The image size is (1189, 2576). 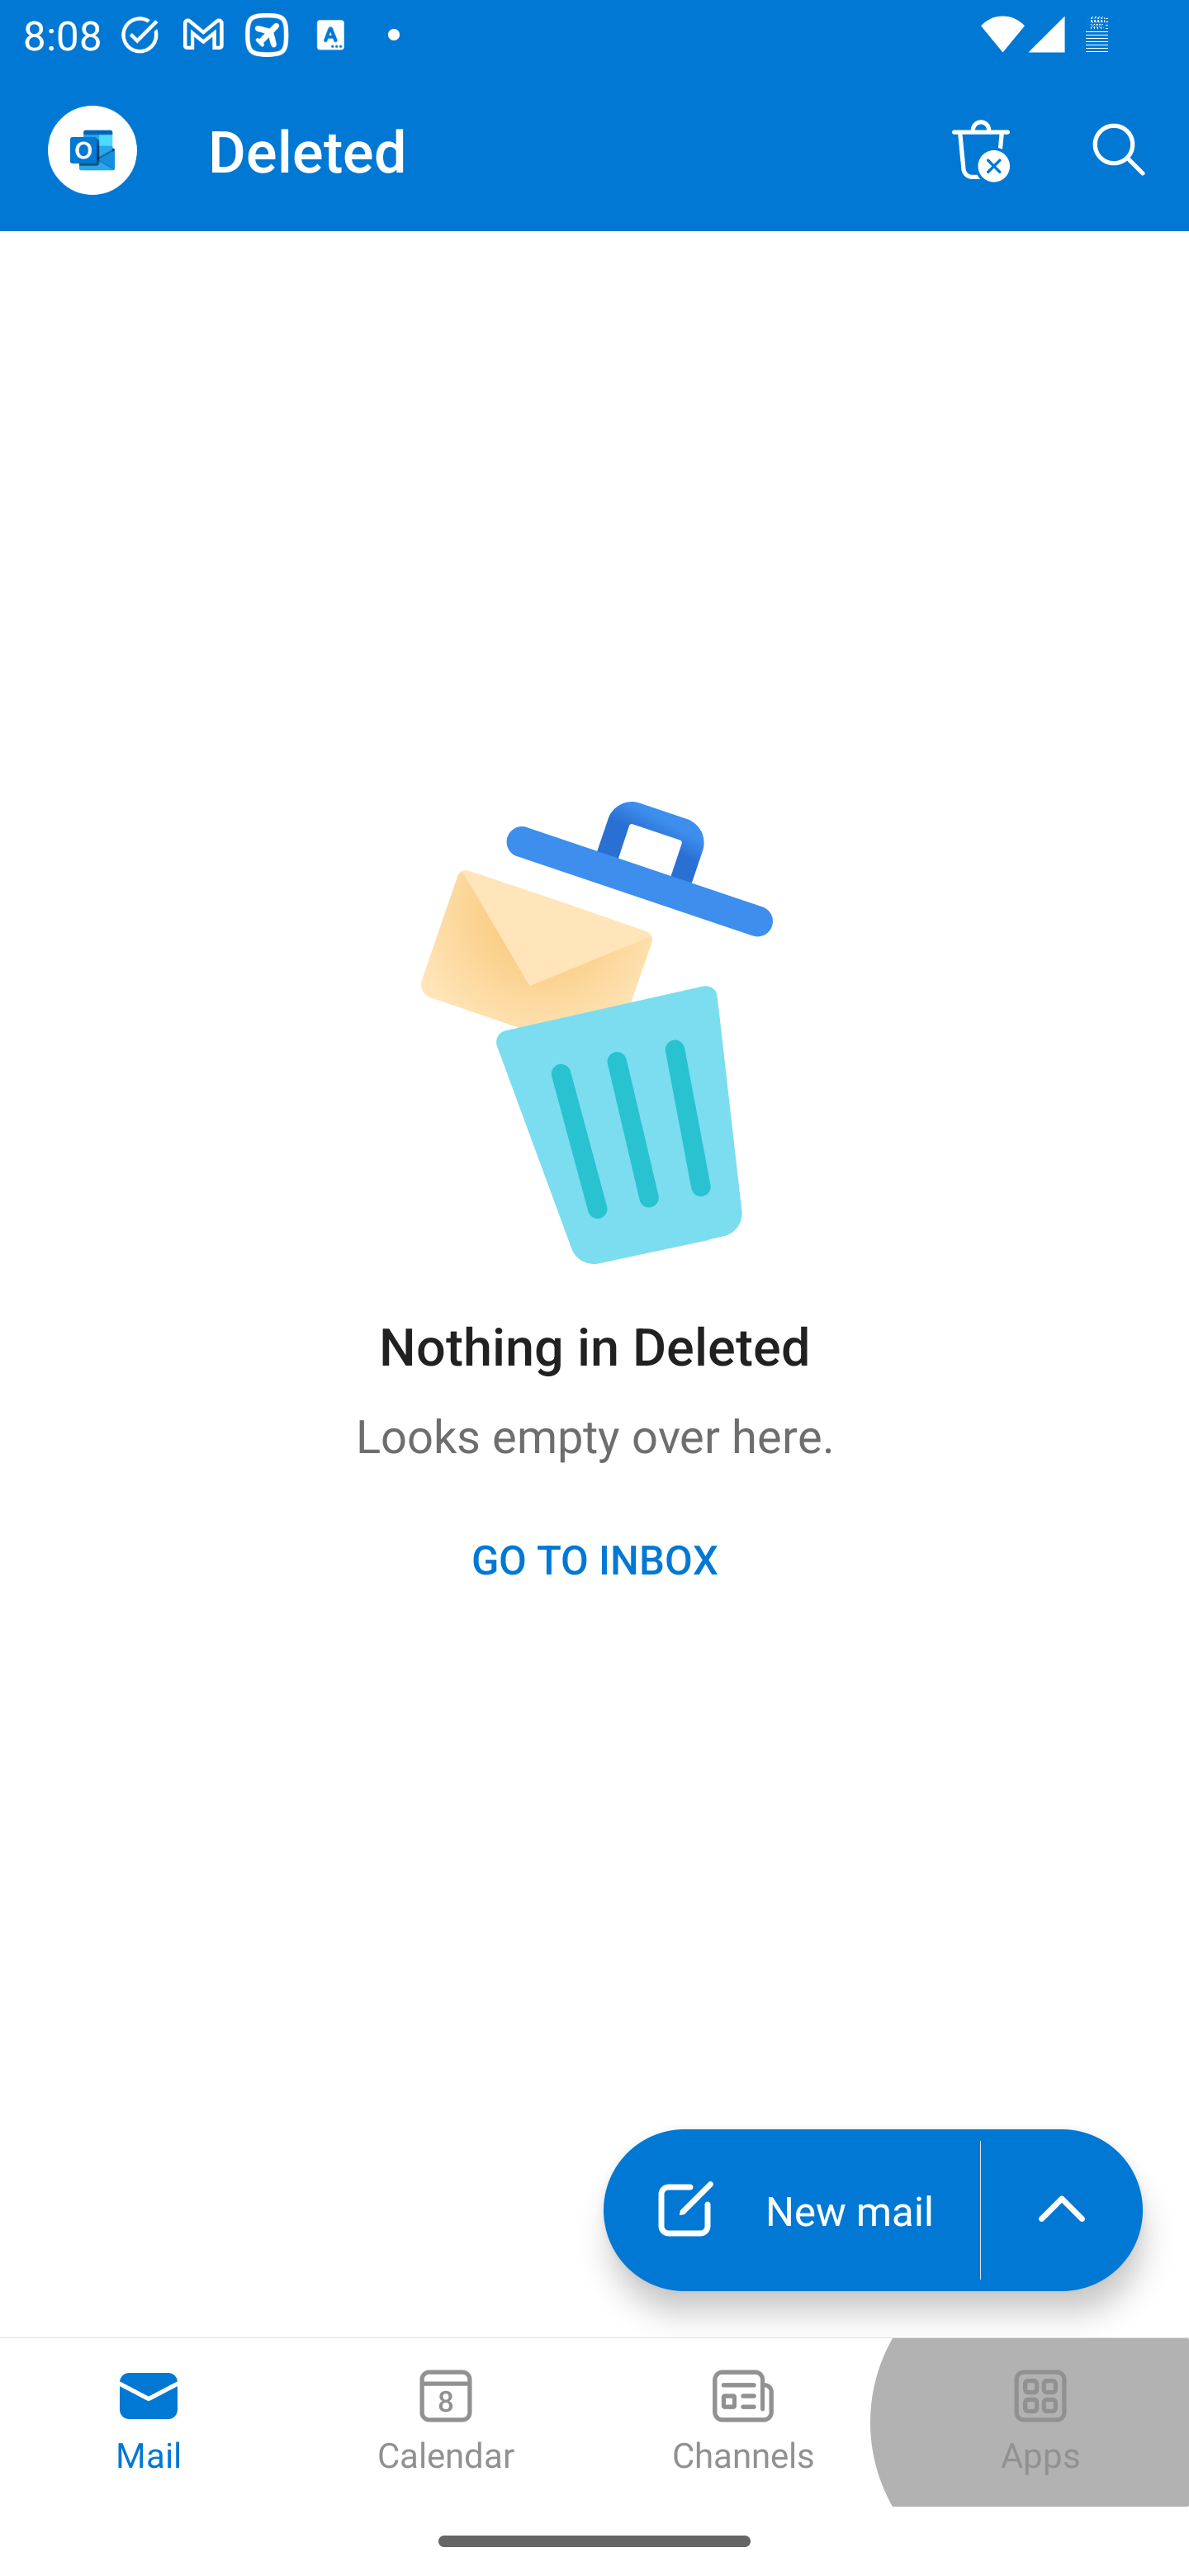 I want to click on Open Navigation Drawer, so click(x=92, y=150).